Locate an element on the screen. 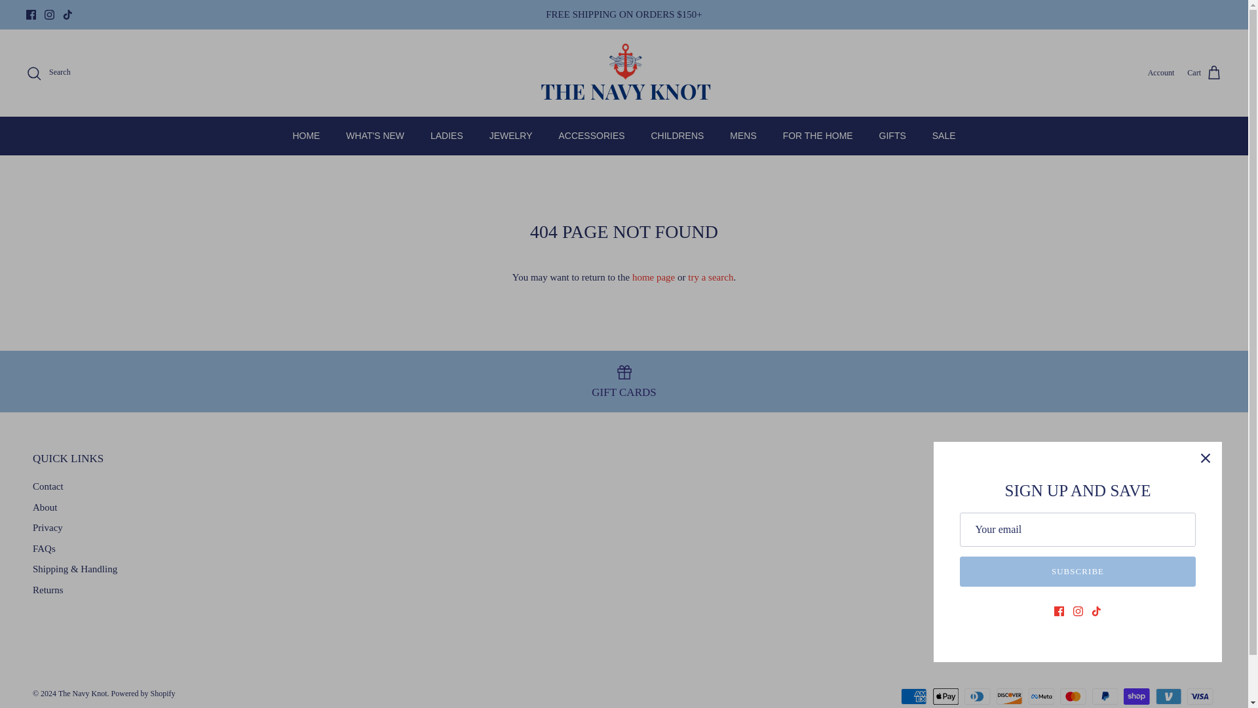 Image resolution: width=1258 pixels, height=708 pixels. Diners Club is located at coordinates (978, 696).